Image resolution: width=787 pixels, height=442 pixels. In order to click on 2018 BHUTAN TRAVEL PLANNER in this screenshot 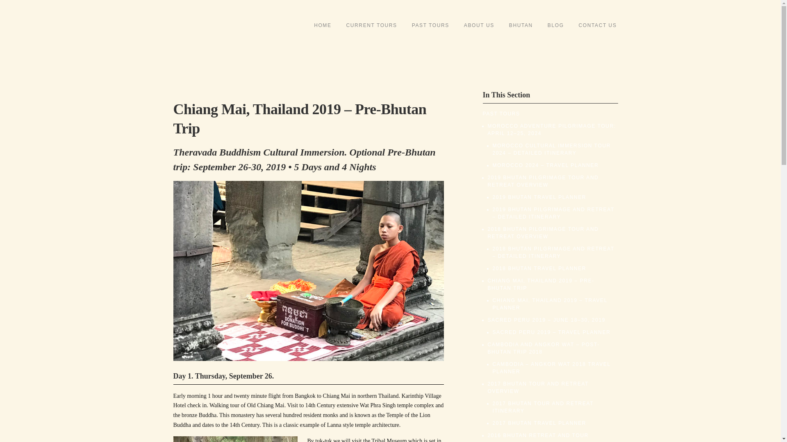, I will do `click(539, 268)`.